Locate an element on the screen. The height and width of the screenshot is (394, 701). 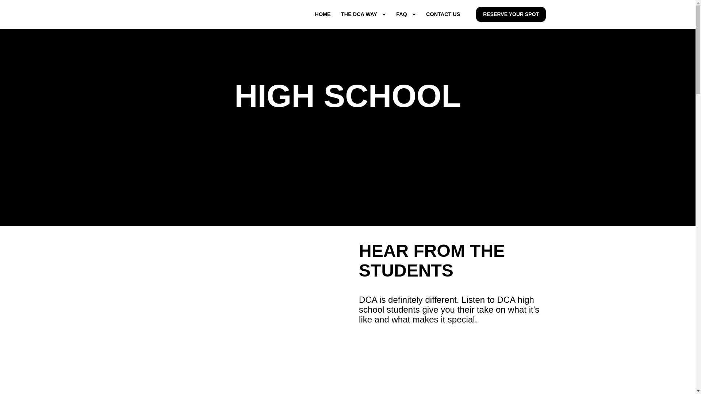
CONTACT US is located at coordinates (443, 14).